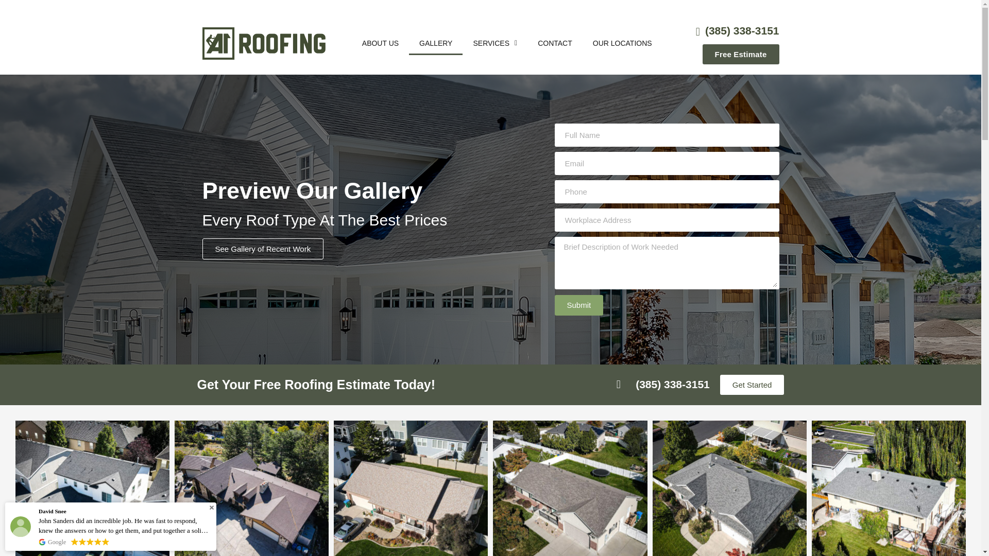  I want to click on Get Started, so click(752, 384).